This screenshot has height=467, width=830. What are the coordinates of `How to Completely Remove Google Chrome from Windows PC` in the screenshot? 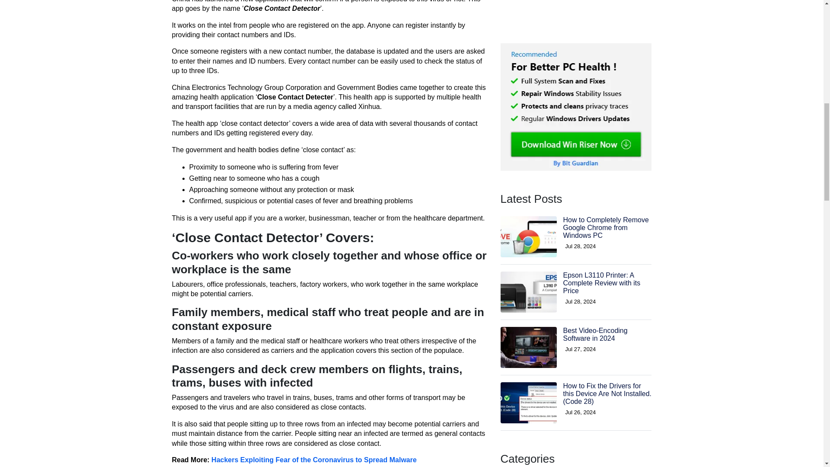 It's located at (605, 159).